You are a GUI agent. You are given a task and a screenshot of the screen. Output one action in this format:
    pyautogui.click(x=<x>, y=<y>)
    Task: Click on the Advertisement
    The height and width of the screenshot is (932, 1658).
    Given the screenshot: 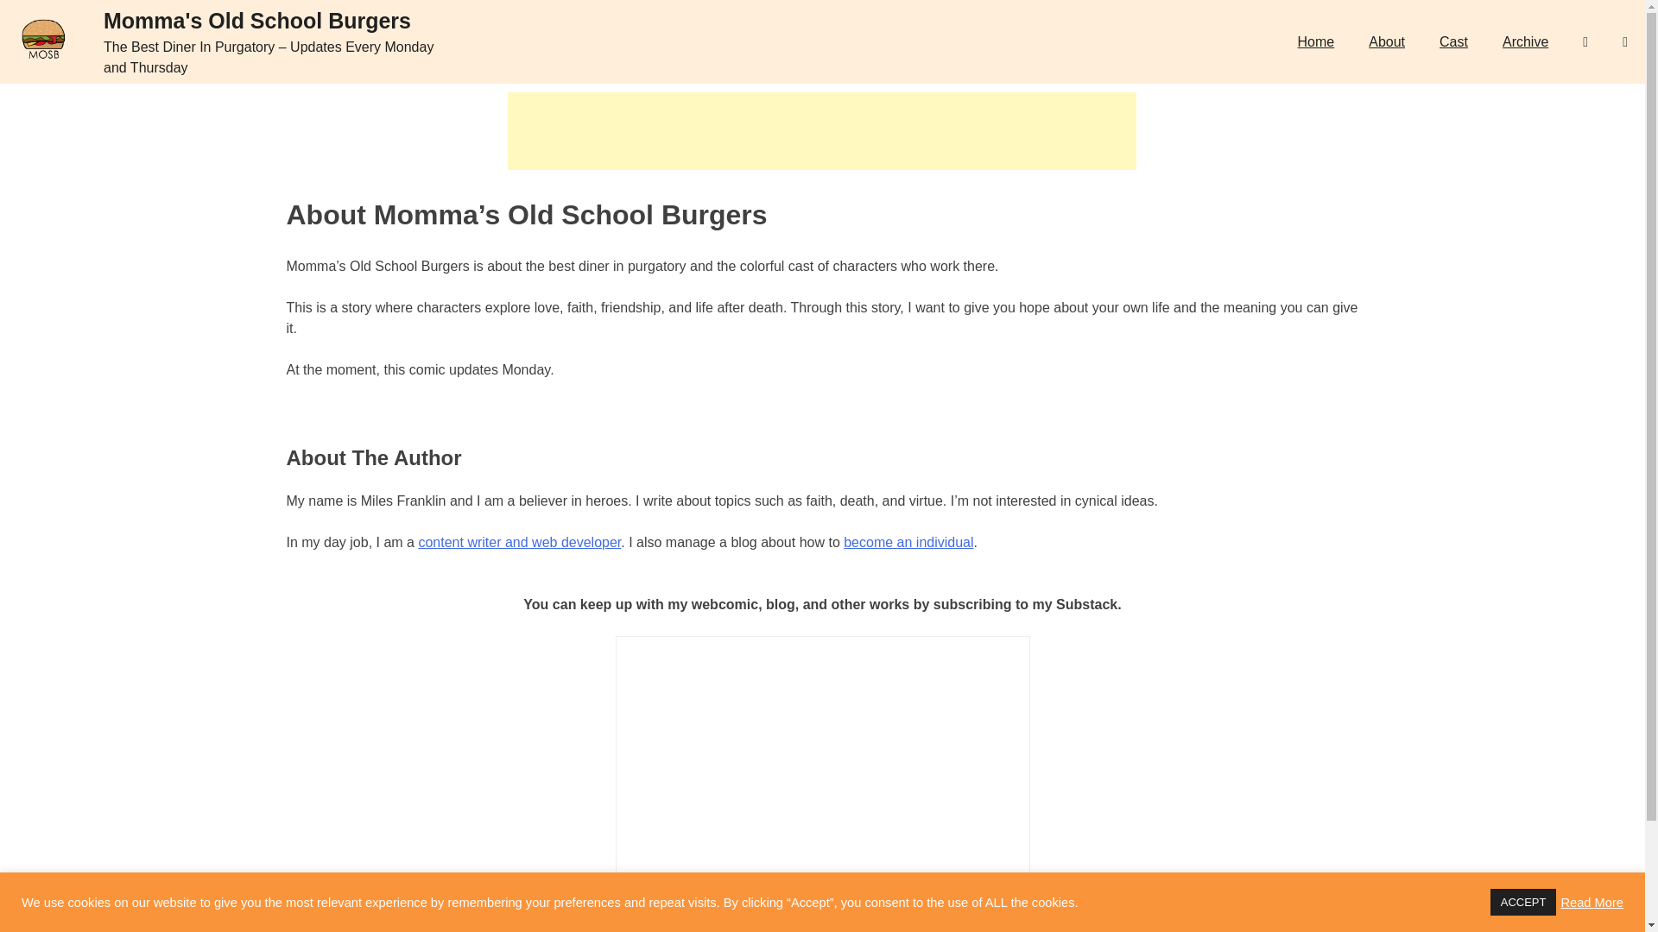 What is the action you would take?
    pyautogui.click(x=821, y=130)
    